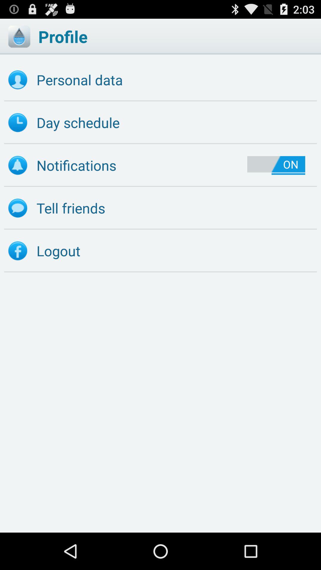  Describe the element at coordinates (160, 80) in the screenshot. I see `turn off the personal data item` at that location.